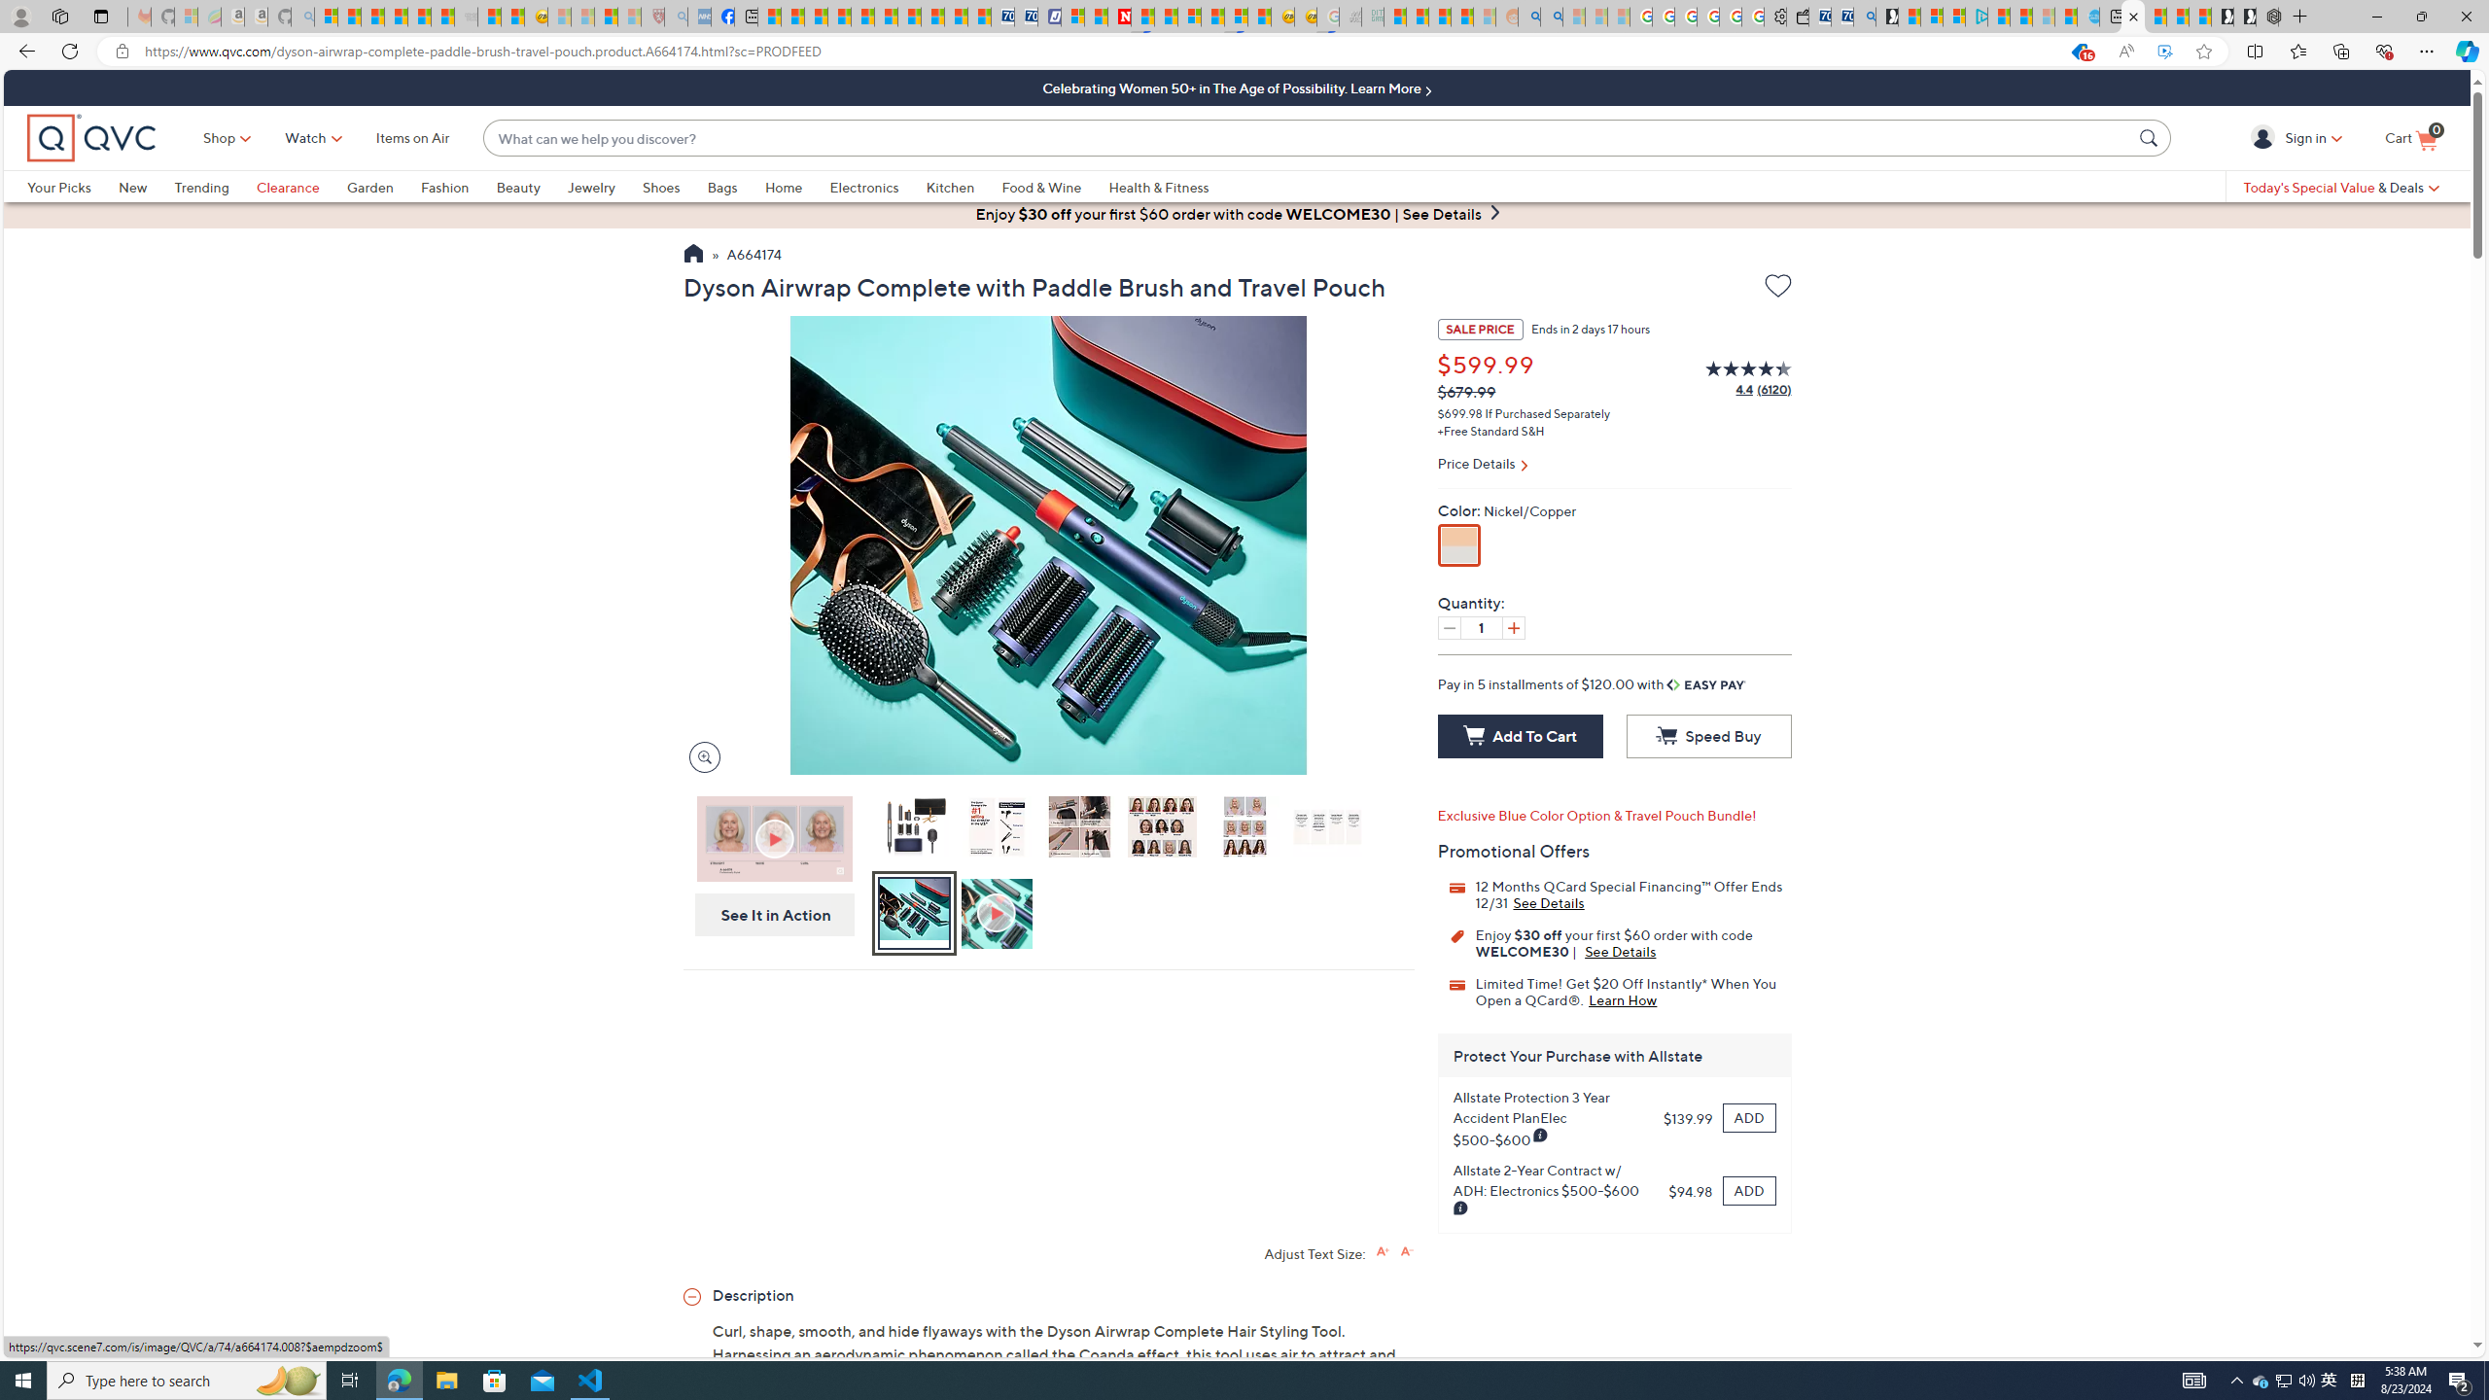 The width and height of the screenshot is (2489, 1400). Describe the element at coordinates (754, 256) in the screenshot. I see `A664174` at that location.